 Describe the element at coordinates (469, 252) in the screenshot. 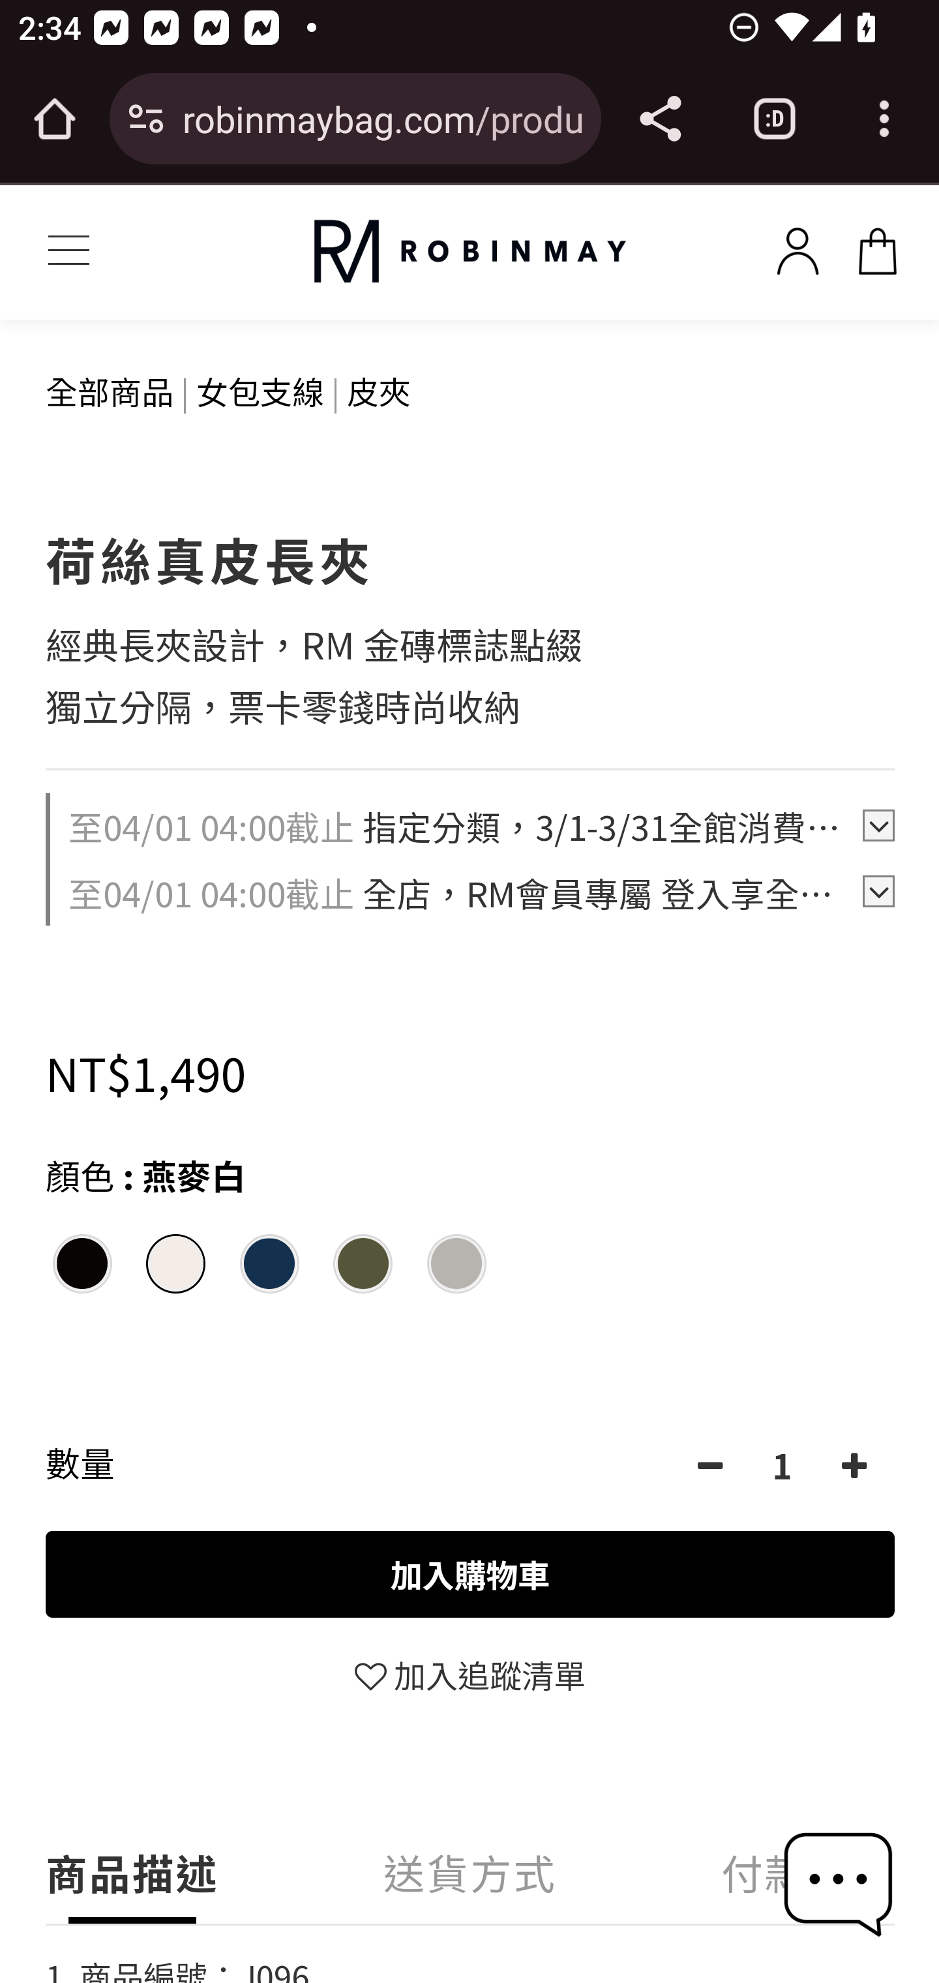

I see `original` at that location.